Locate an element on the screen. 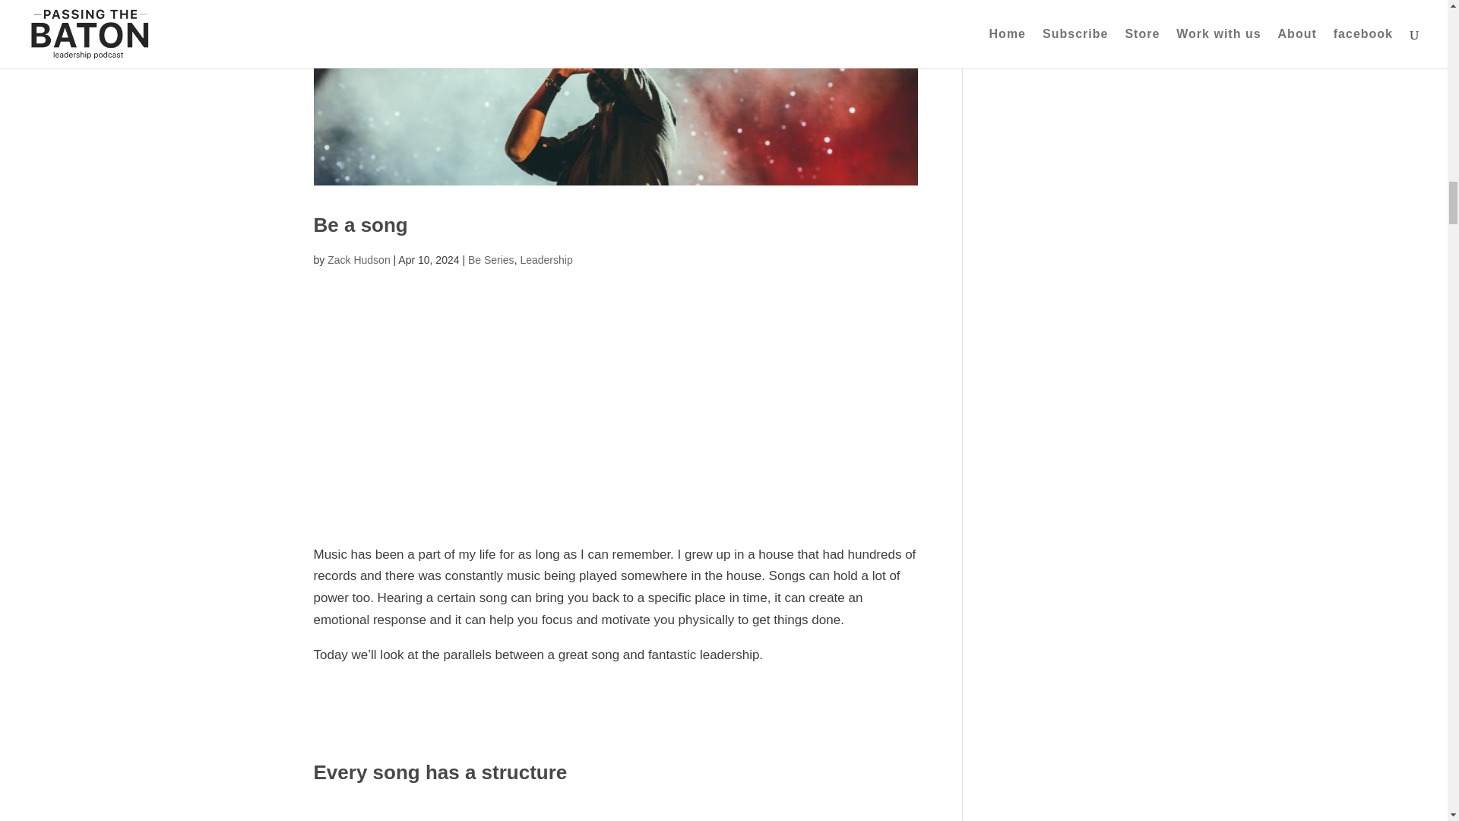 The width and height of the screenshot is (1459, 821). Be a song is located at coordinates (360, 225).